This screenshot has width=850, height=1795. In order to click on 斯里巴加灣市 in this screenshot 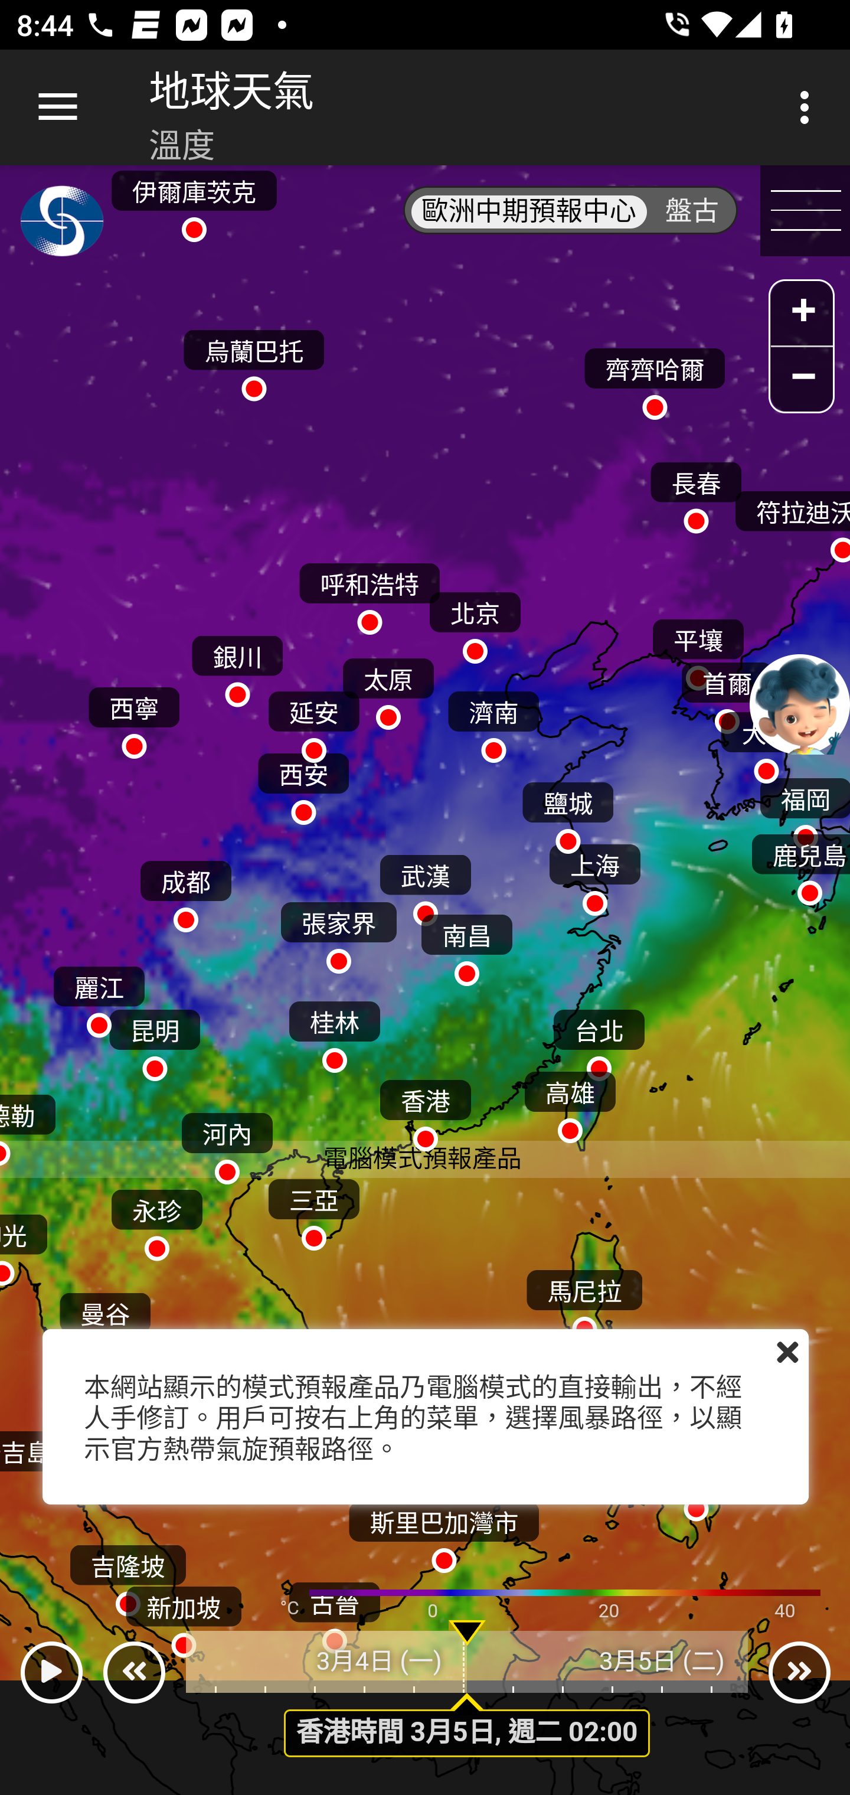, I will do `click(444, 1530)`.